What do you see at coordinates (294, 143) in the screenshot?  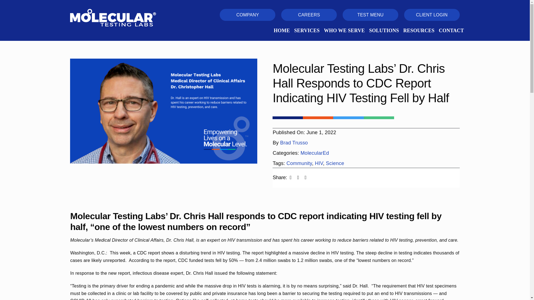 I see `Posts by Brad Trusso` at bounding box center [294, 143].